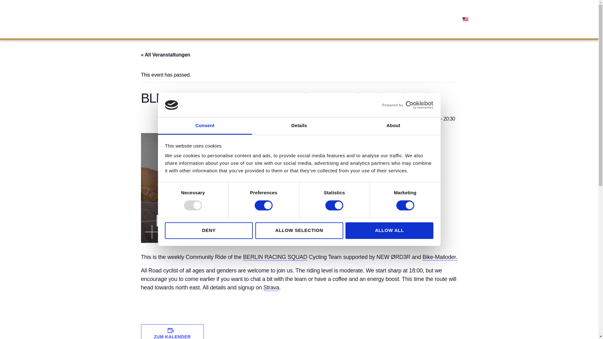  What do you see at coordinates (393, 126) in the screenshot?
I see `About` at bounding box center [393, 126].